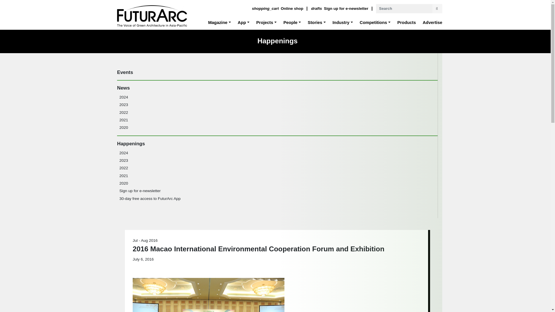  What do you see at coordinates (266, 23) in the screenshot?
I see `Projects` at bounding box center [266, 23].